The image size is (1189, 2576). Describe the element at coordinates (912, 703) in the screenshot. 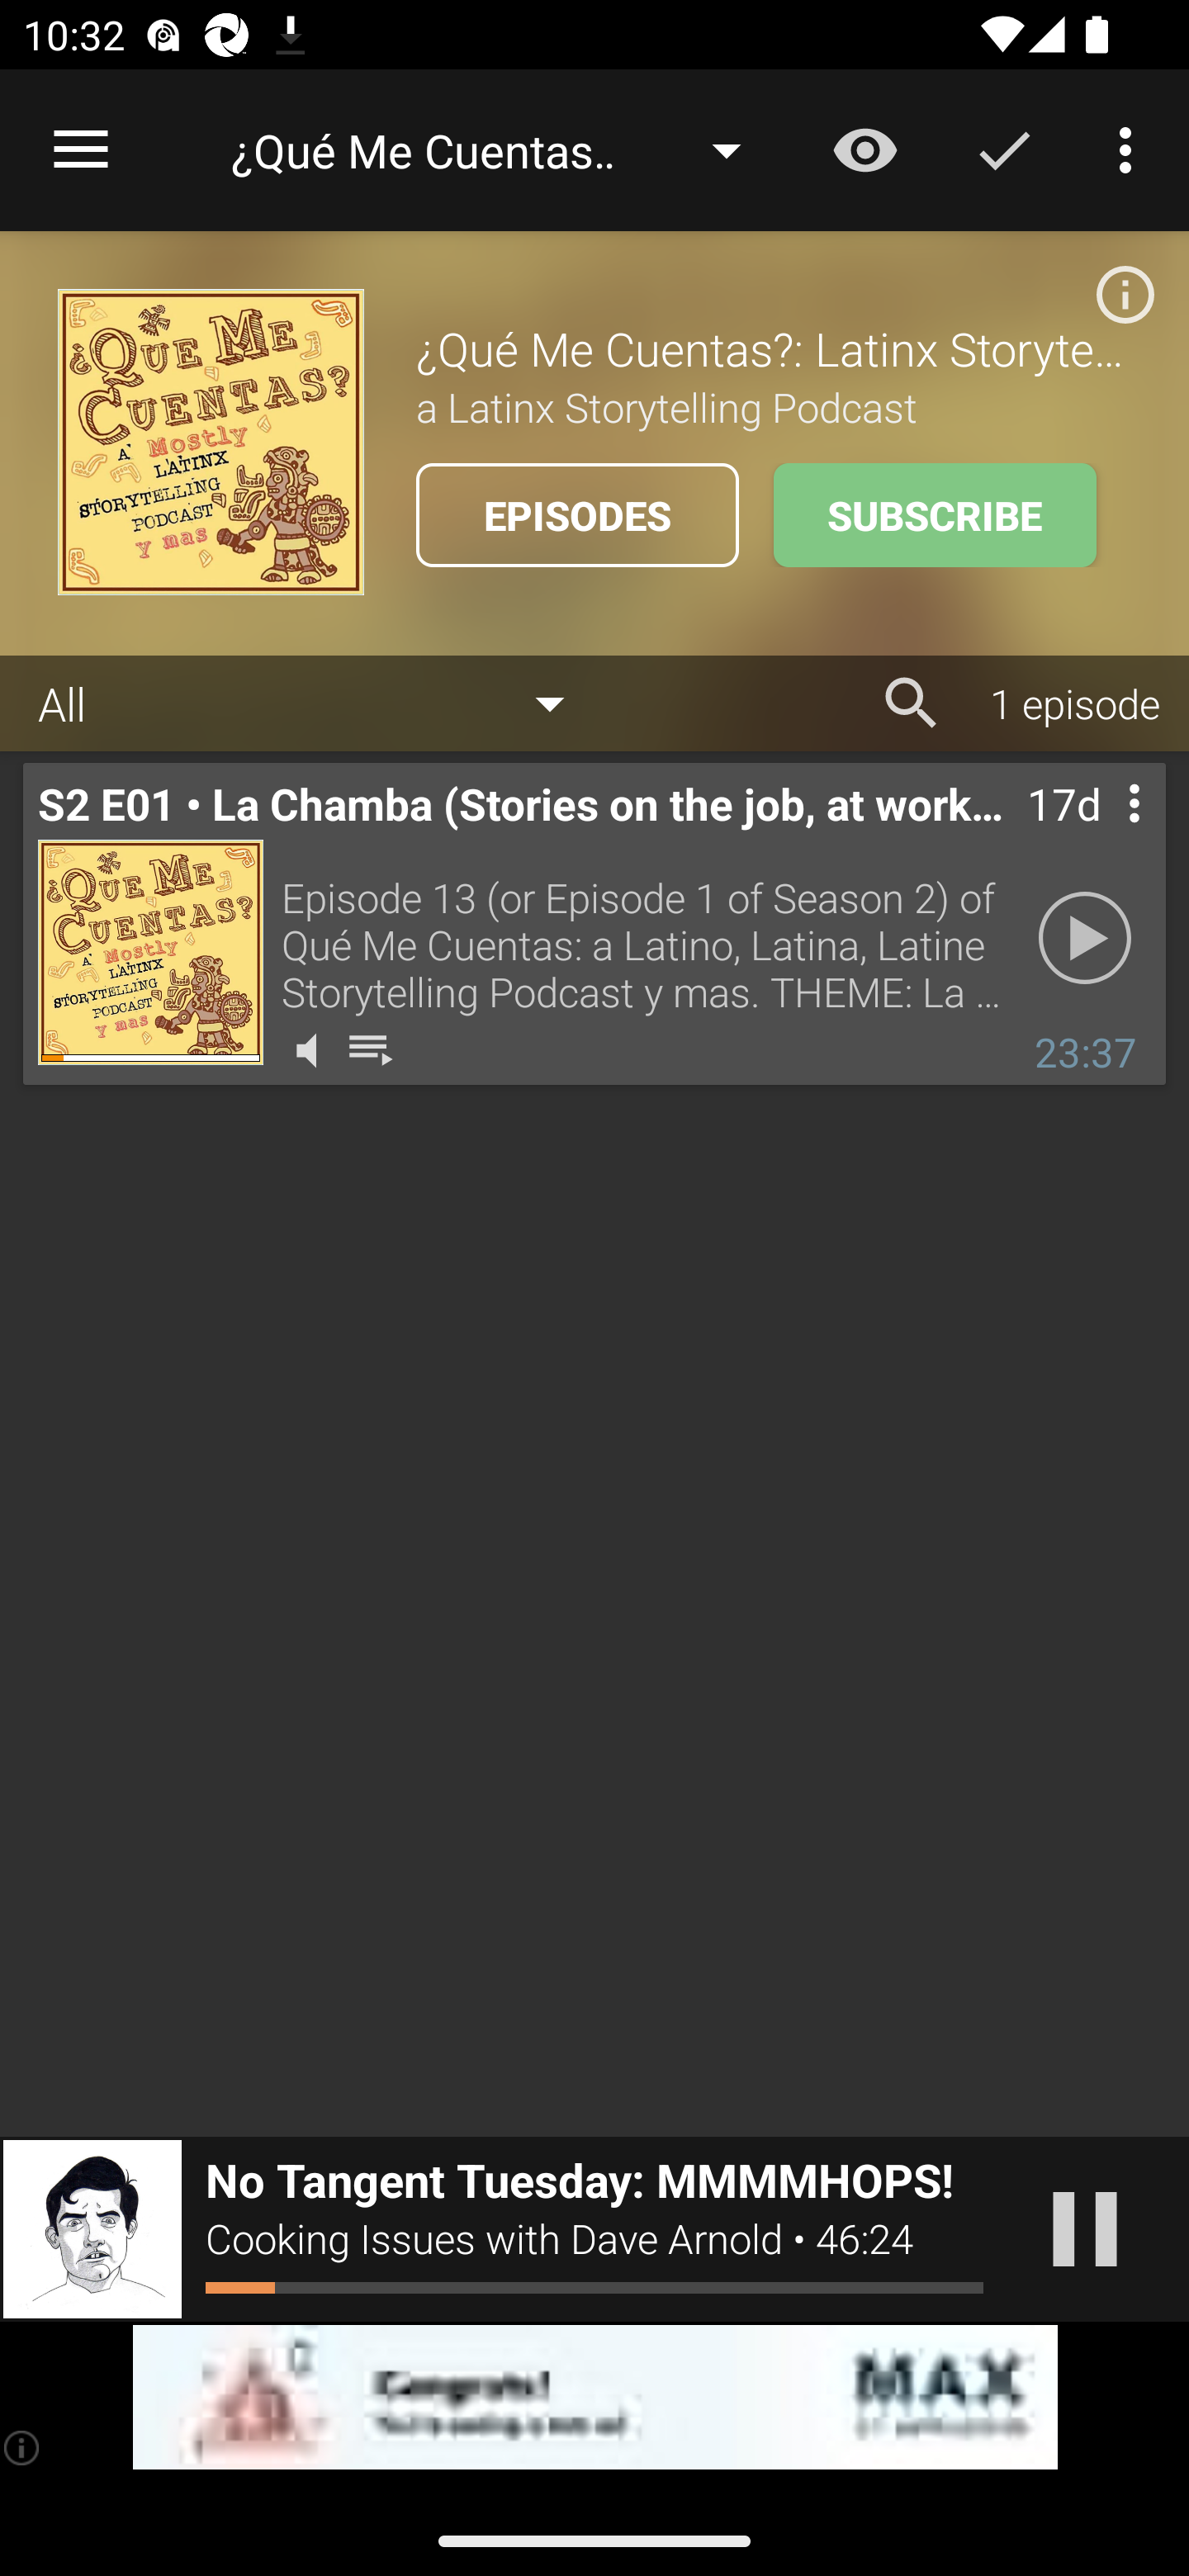

I see `Search` at that location.